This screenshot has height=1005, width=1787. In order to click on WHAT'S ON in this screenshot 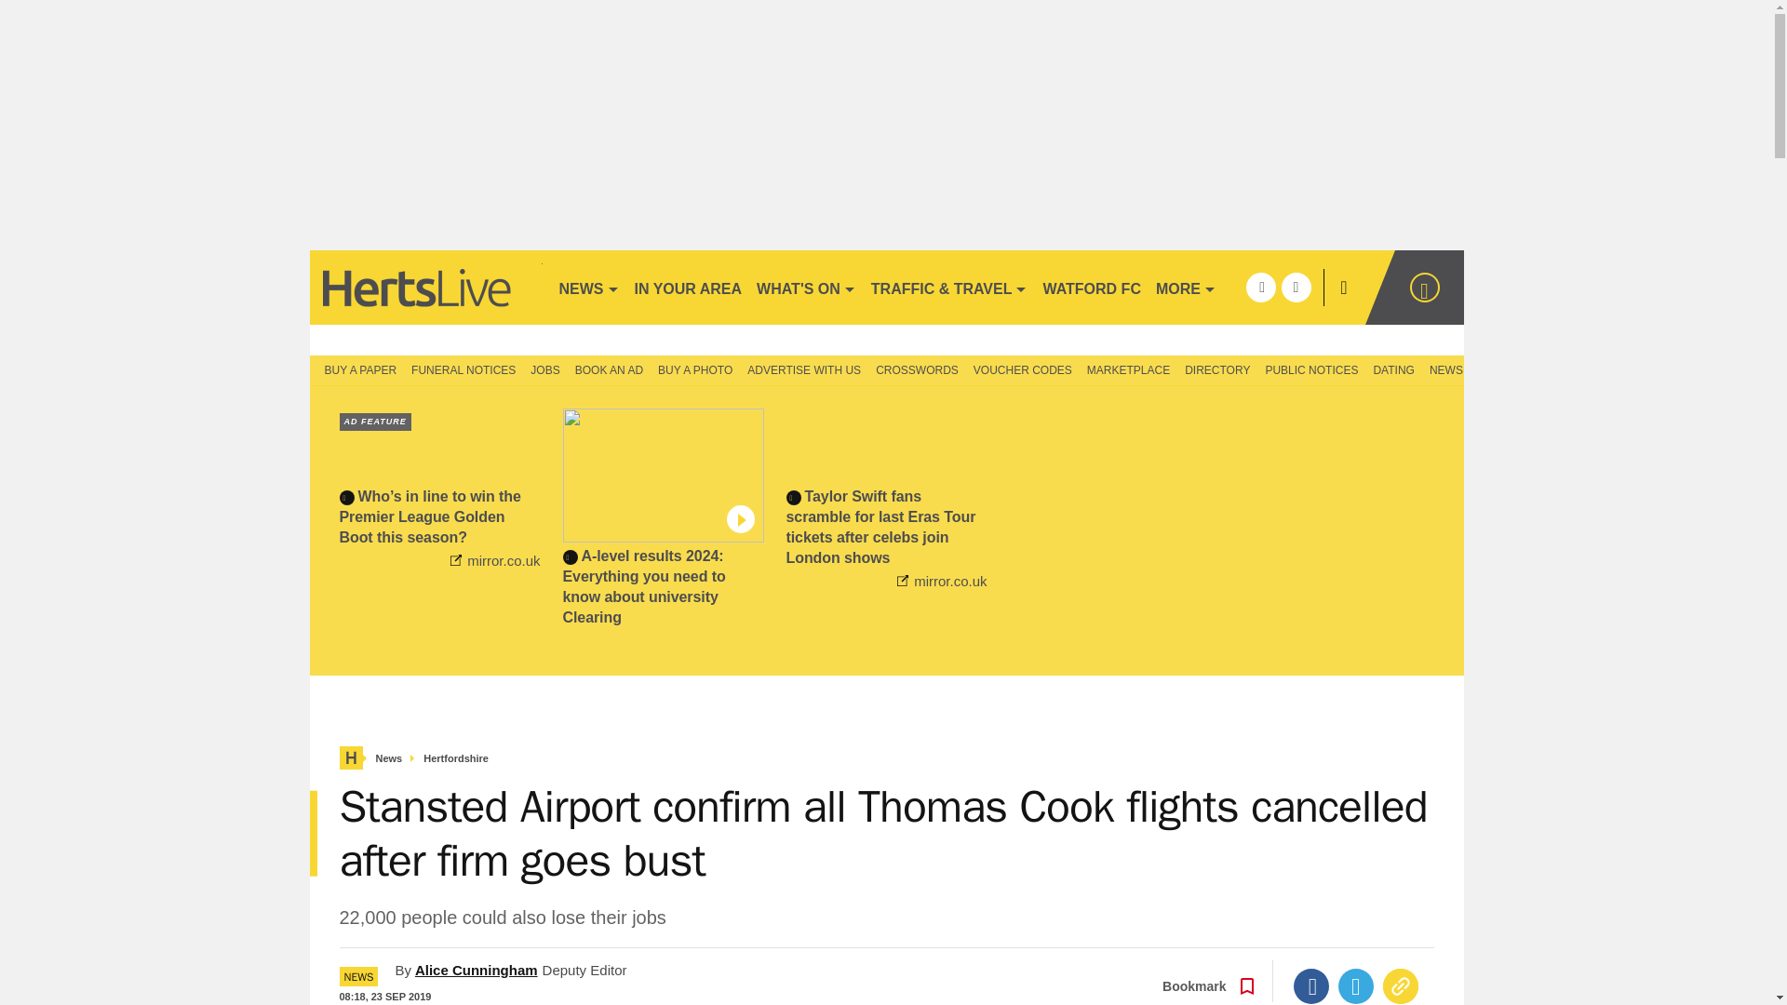, I will do `click(806, 287)`.